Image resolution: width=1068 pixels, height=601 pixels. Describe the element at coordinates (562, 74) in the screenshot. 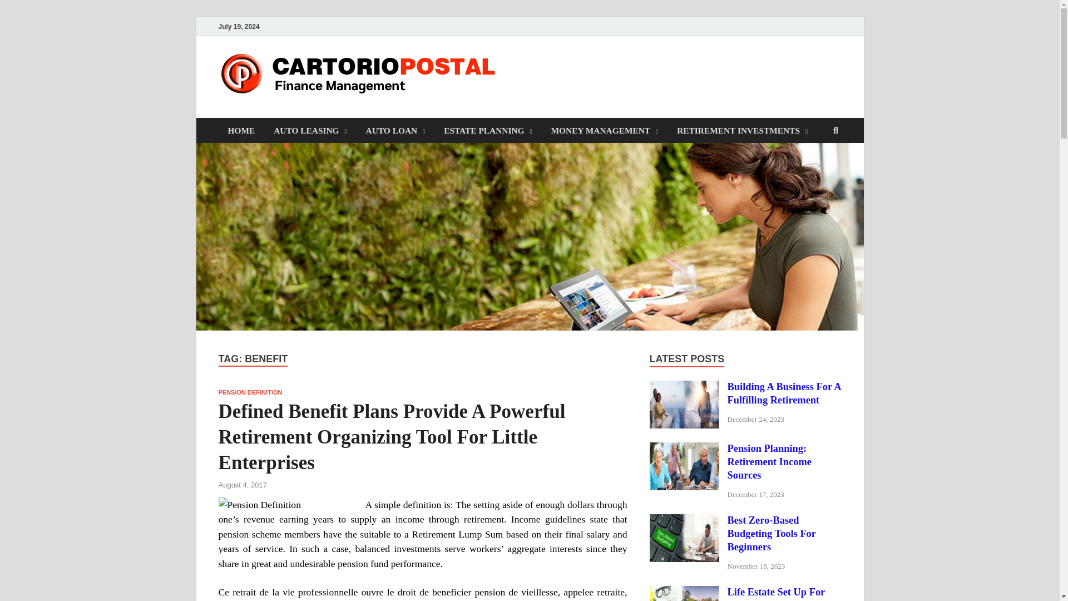

I see `CP-Finance` at that location.